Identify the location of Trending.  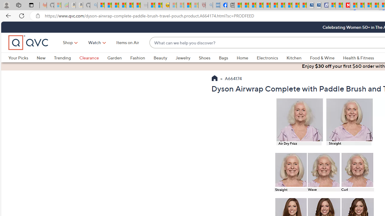
(66, 58).